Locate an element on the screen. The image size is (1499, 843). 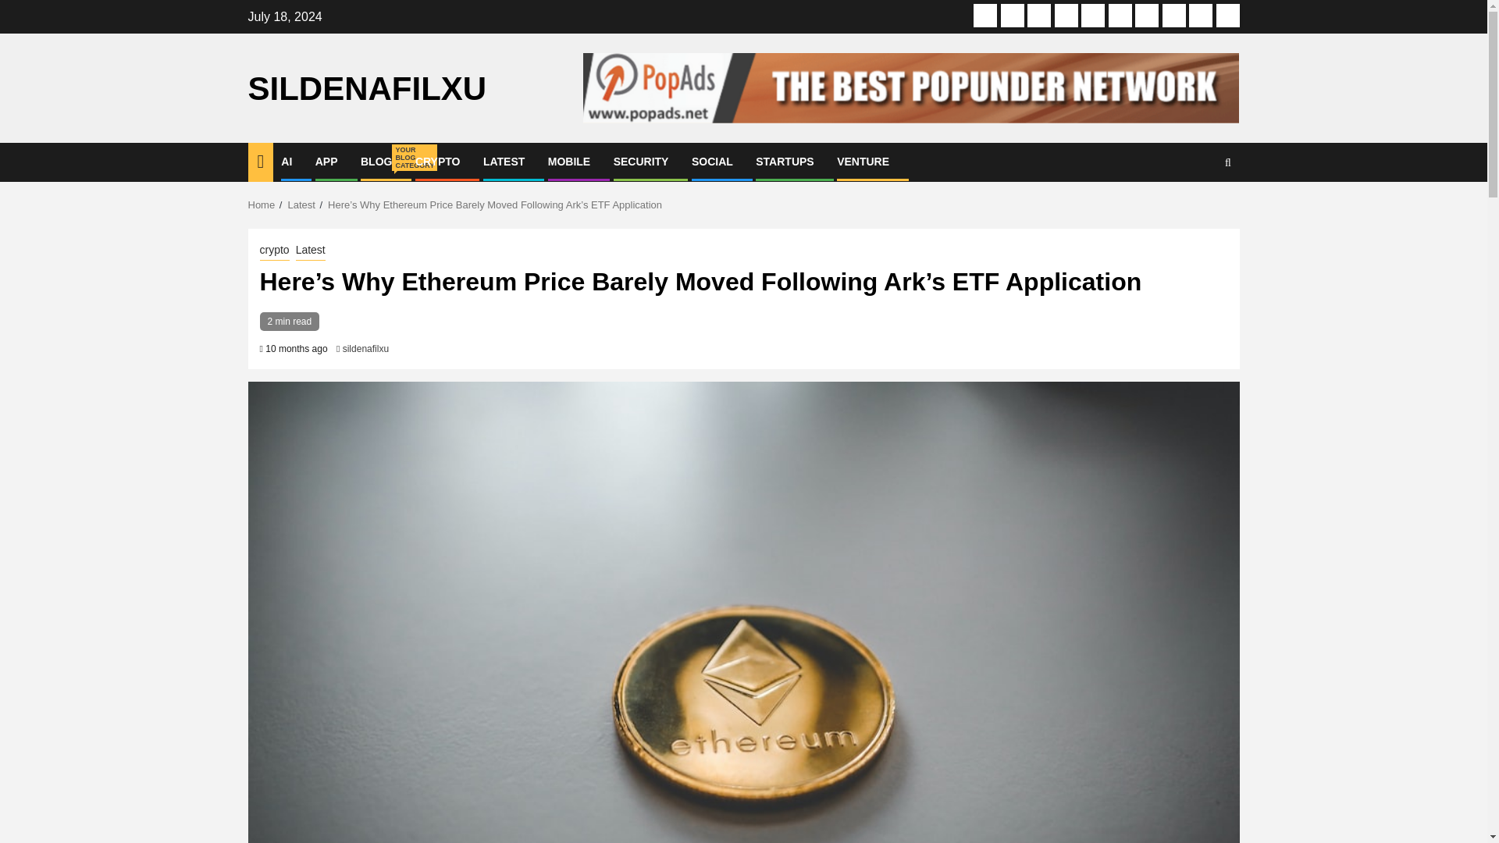
Mobile is located at coordinates (862, 161).